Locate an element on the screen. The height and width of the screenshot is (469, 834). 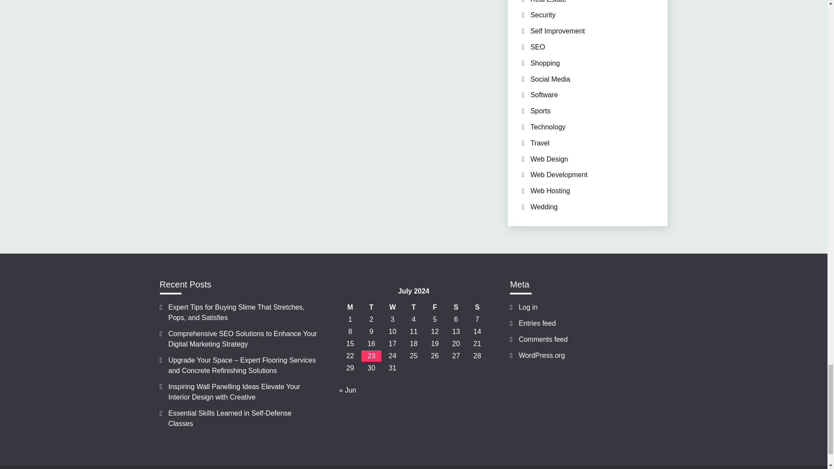
Thursday is located at coordinates (414, 307).